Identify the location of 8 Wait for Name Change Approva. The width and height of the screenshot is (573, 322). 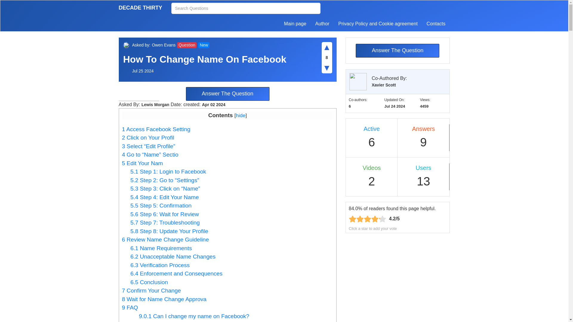
(164, 299).